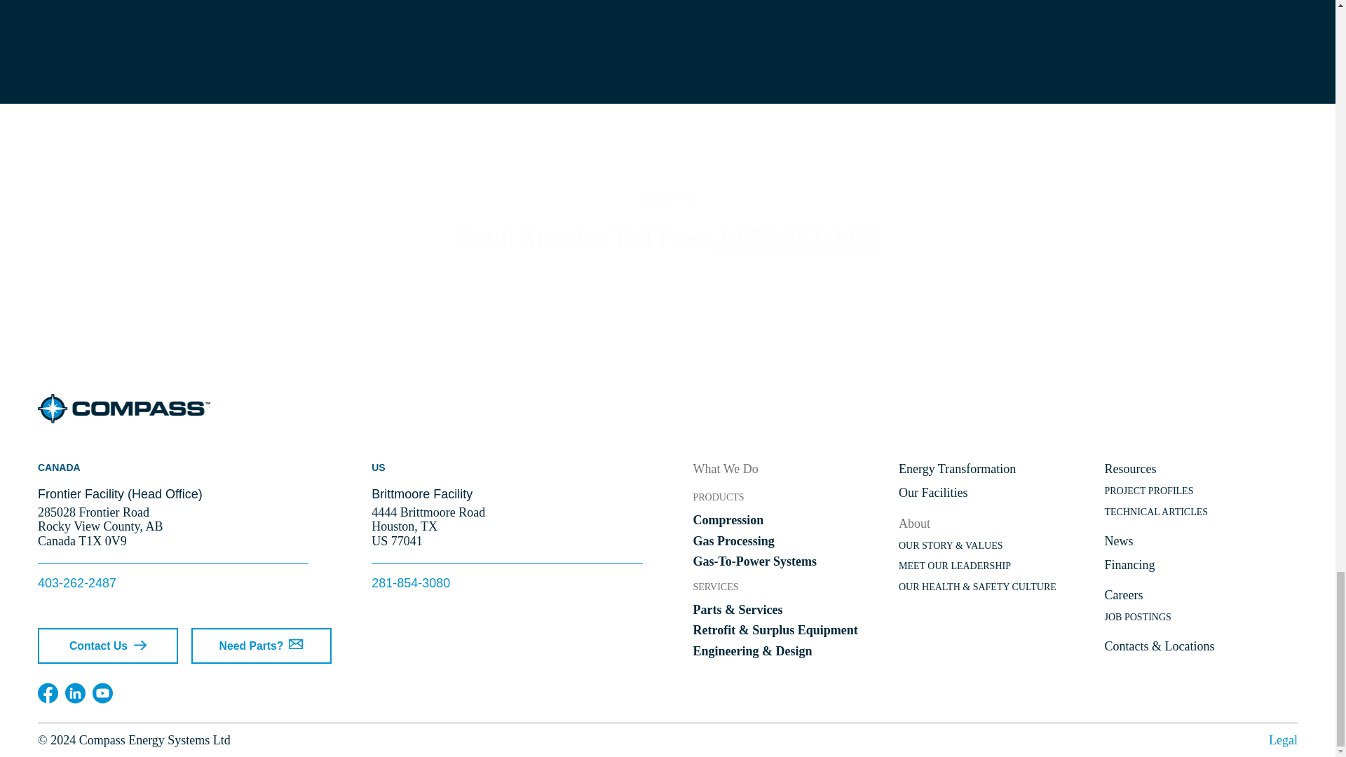 This screenshot has height=757, width=1346. What do you see at coordinates (1202, 600) in the screenshot?
I see `Careers` at bounding box center [1202, 600].